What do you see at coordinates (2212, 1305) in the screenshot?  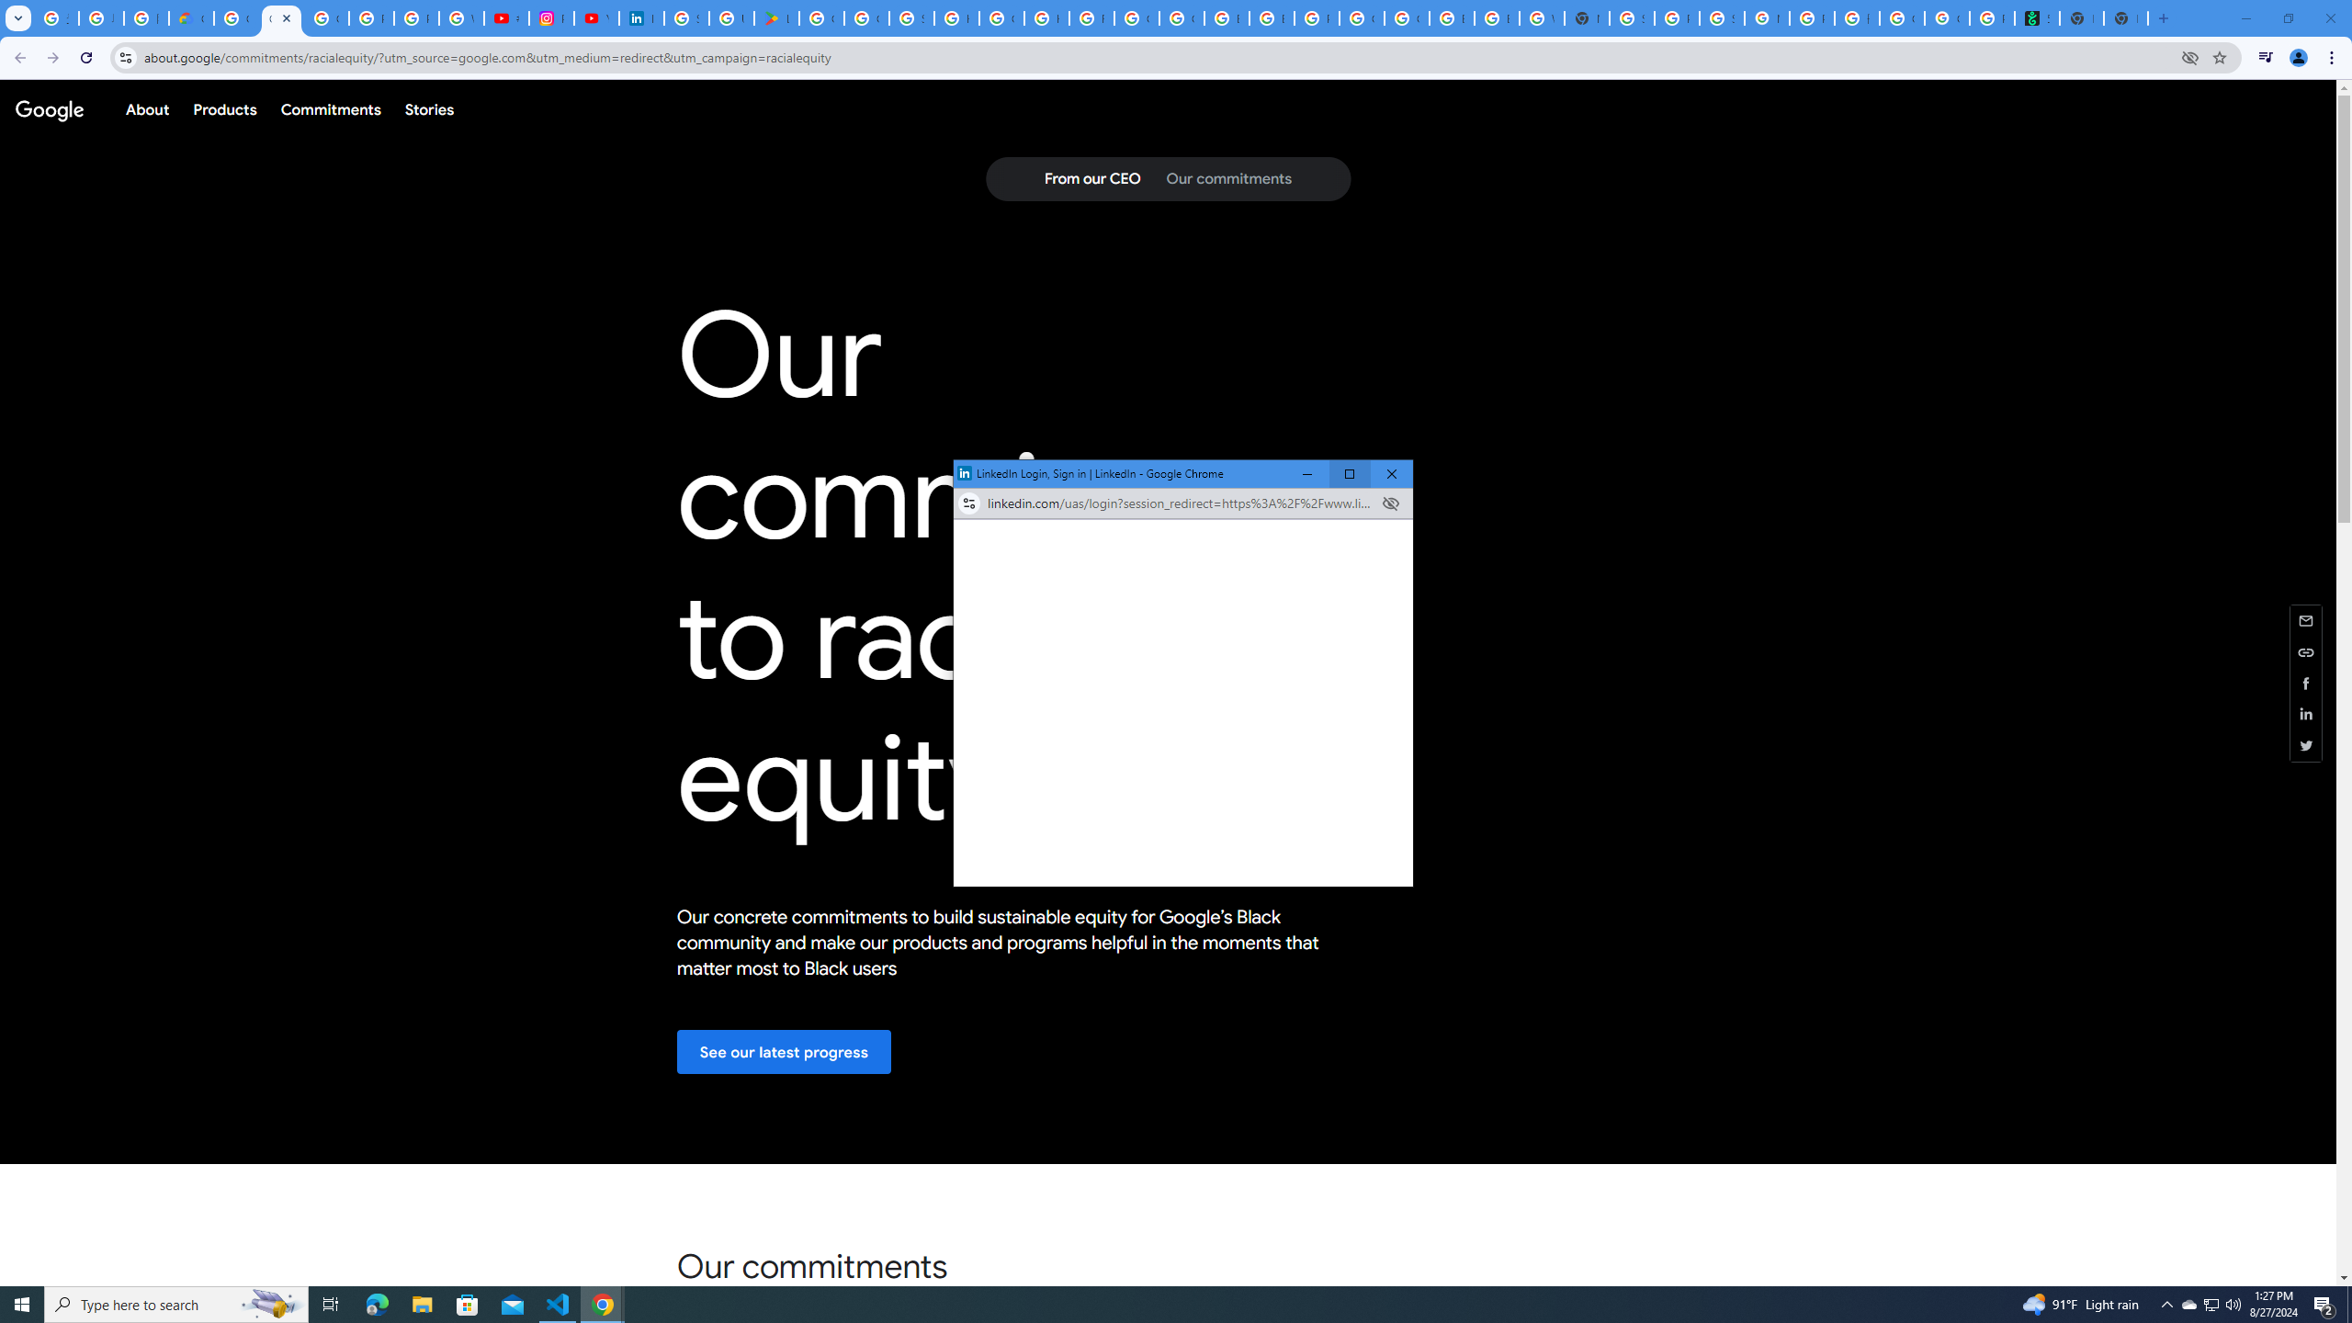 I see `How do I create a new Google Account? - Google Account Help` at bounding box center [2212, 1305].